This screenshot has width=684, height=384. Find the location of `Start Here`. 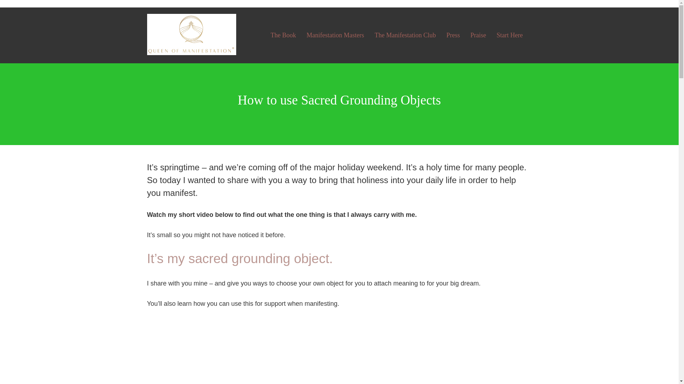

Start Here is located at coordinates (509, 35).